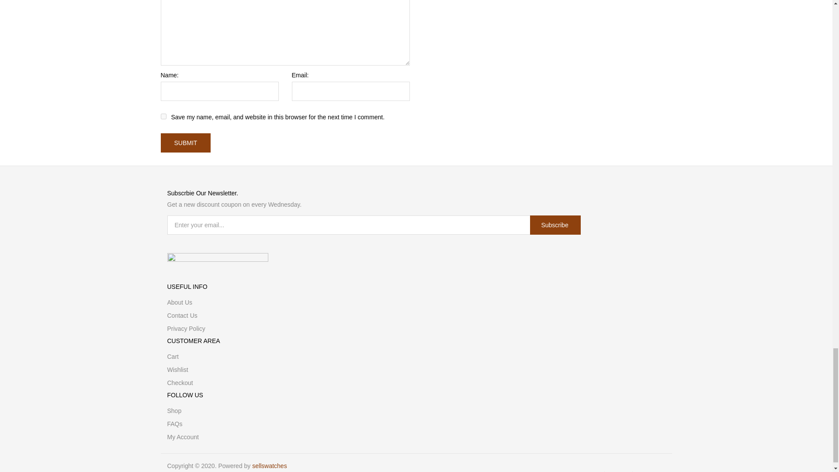 The width and height of the screenshot is (839, 472). I want to click on subscribe, so click(555, 225).